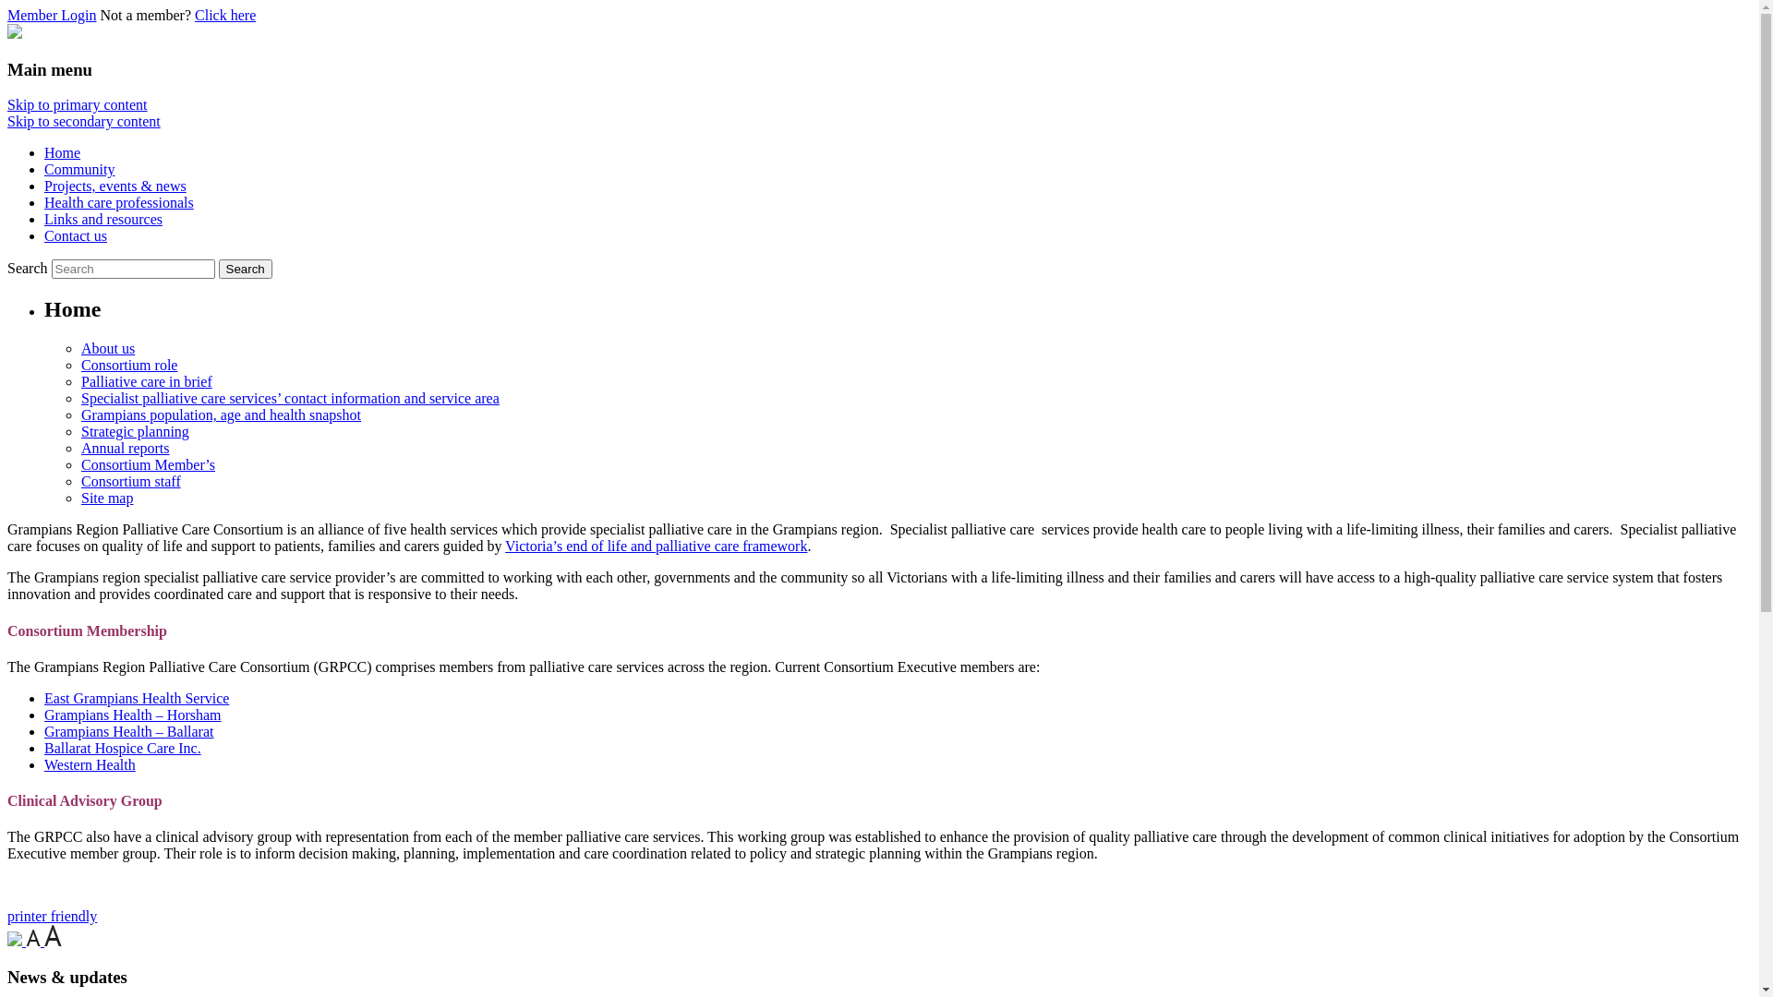  What do you see at coordinates (137, 698) in the screenshot?
I see `East Grampians Health Service` at bounding box center [137, 698].